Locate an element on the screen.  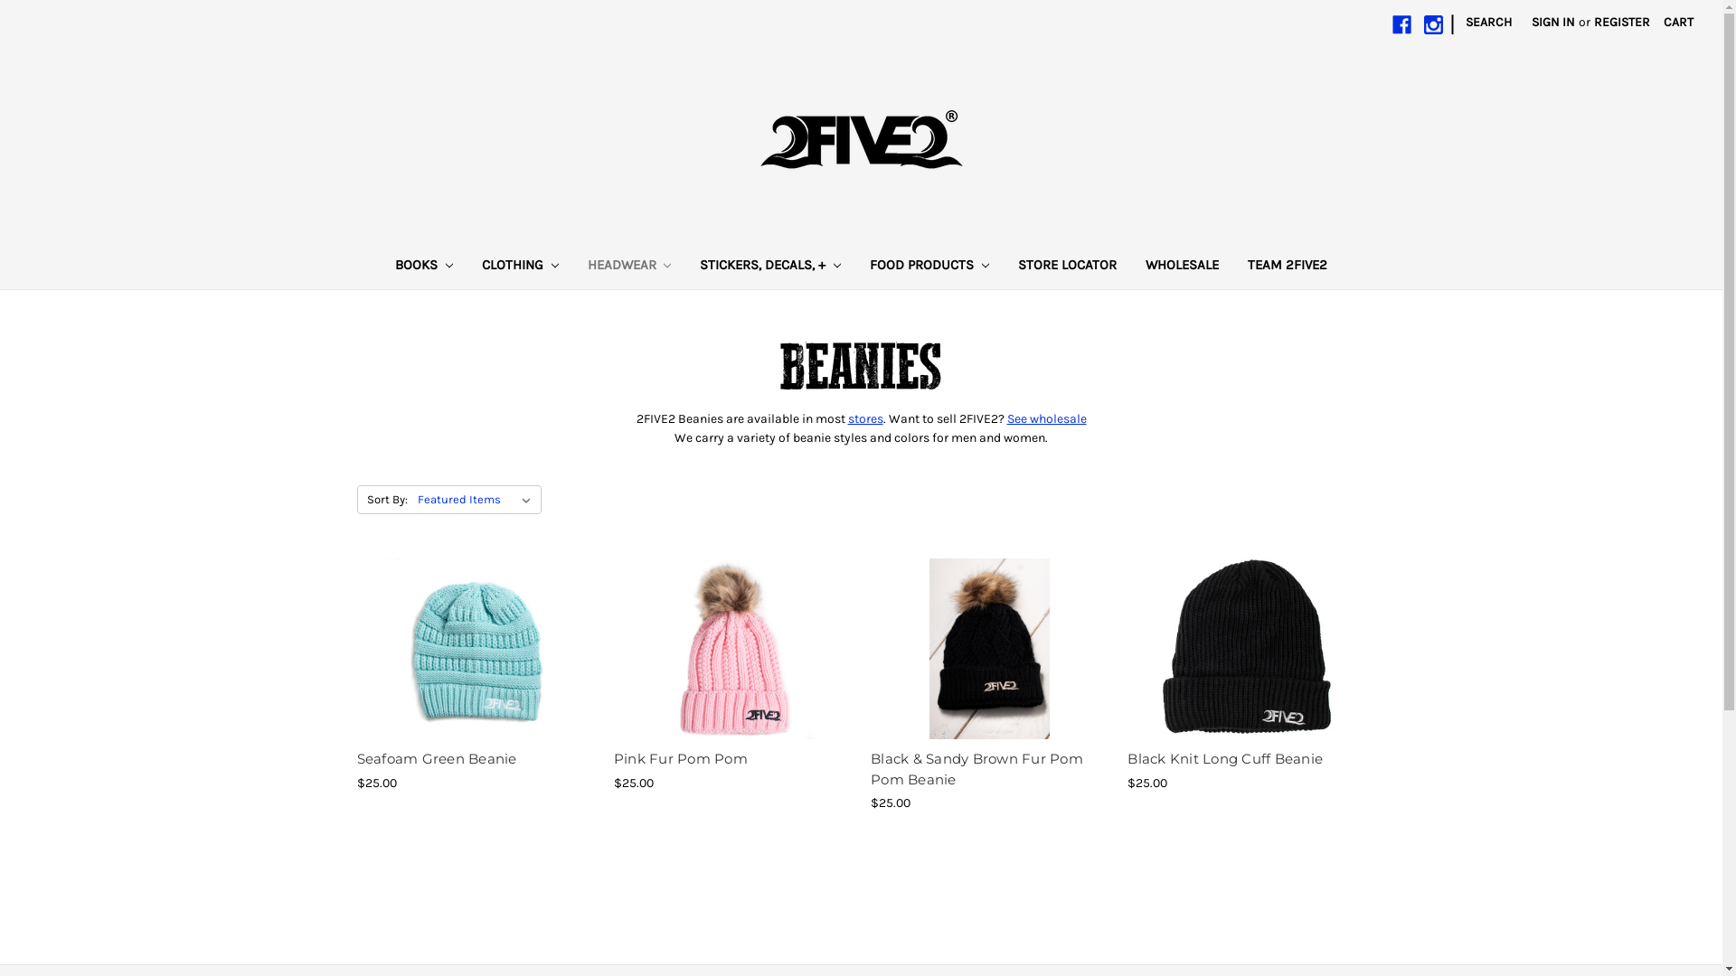
SEARCH is located at coordinates (1488, 22).